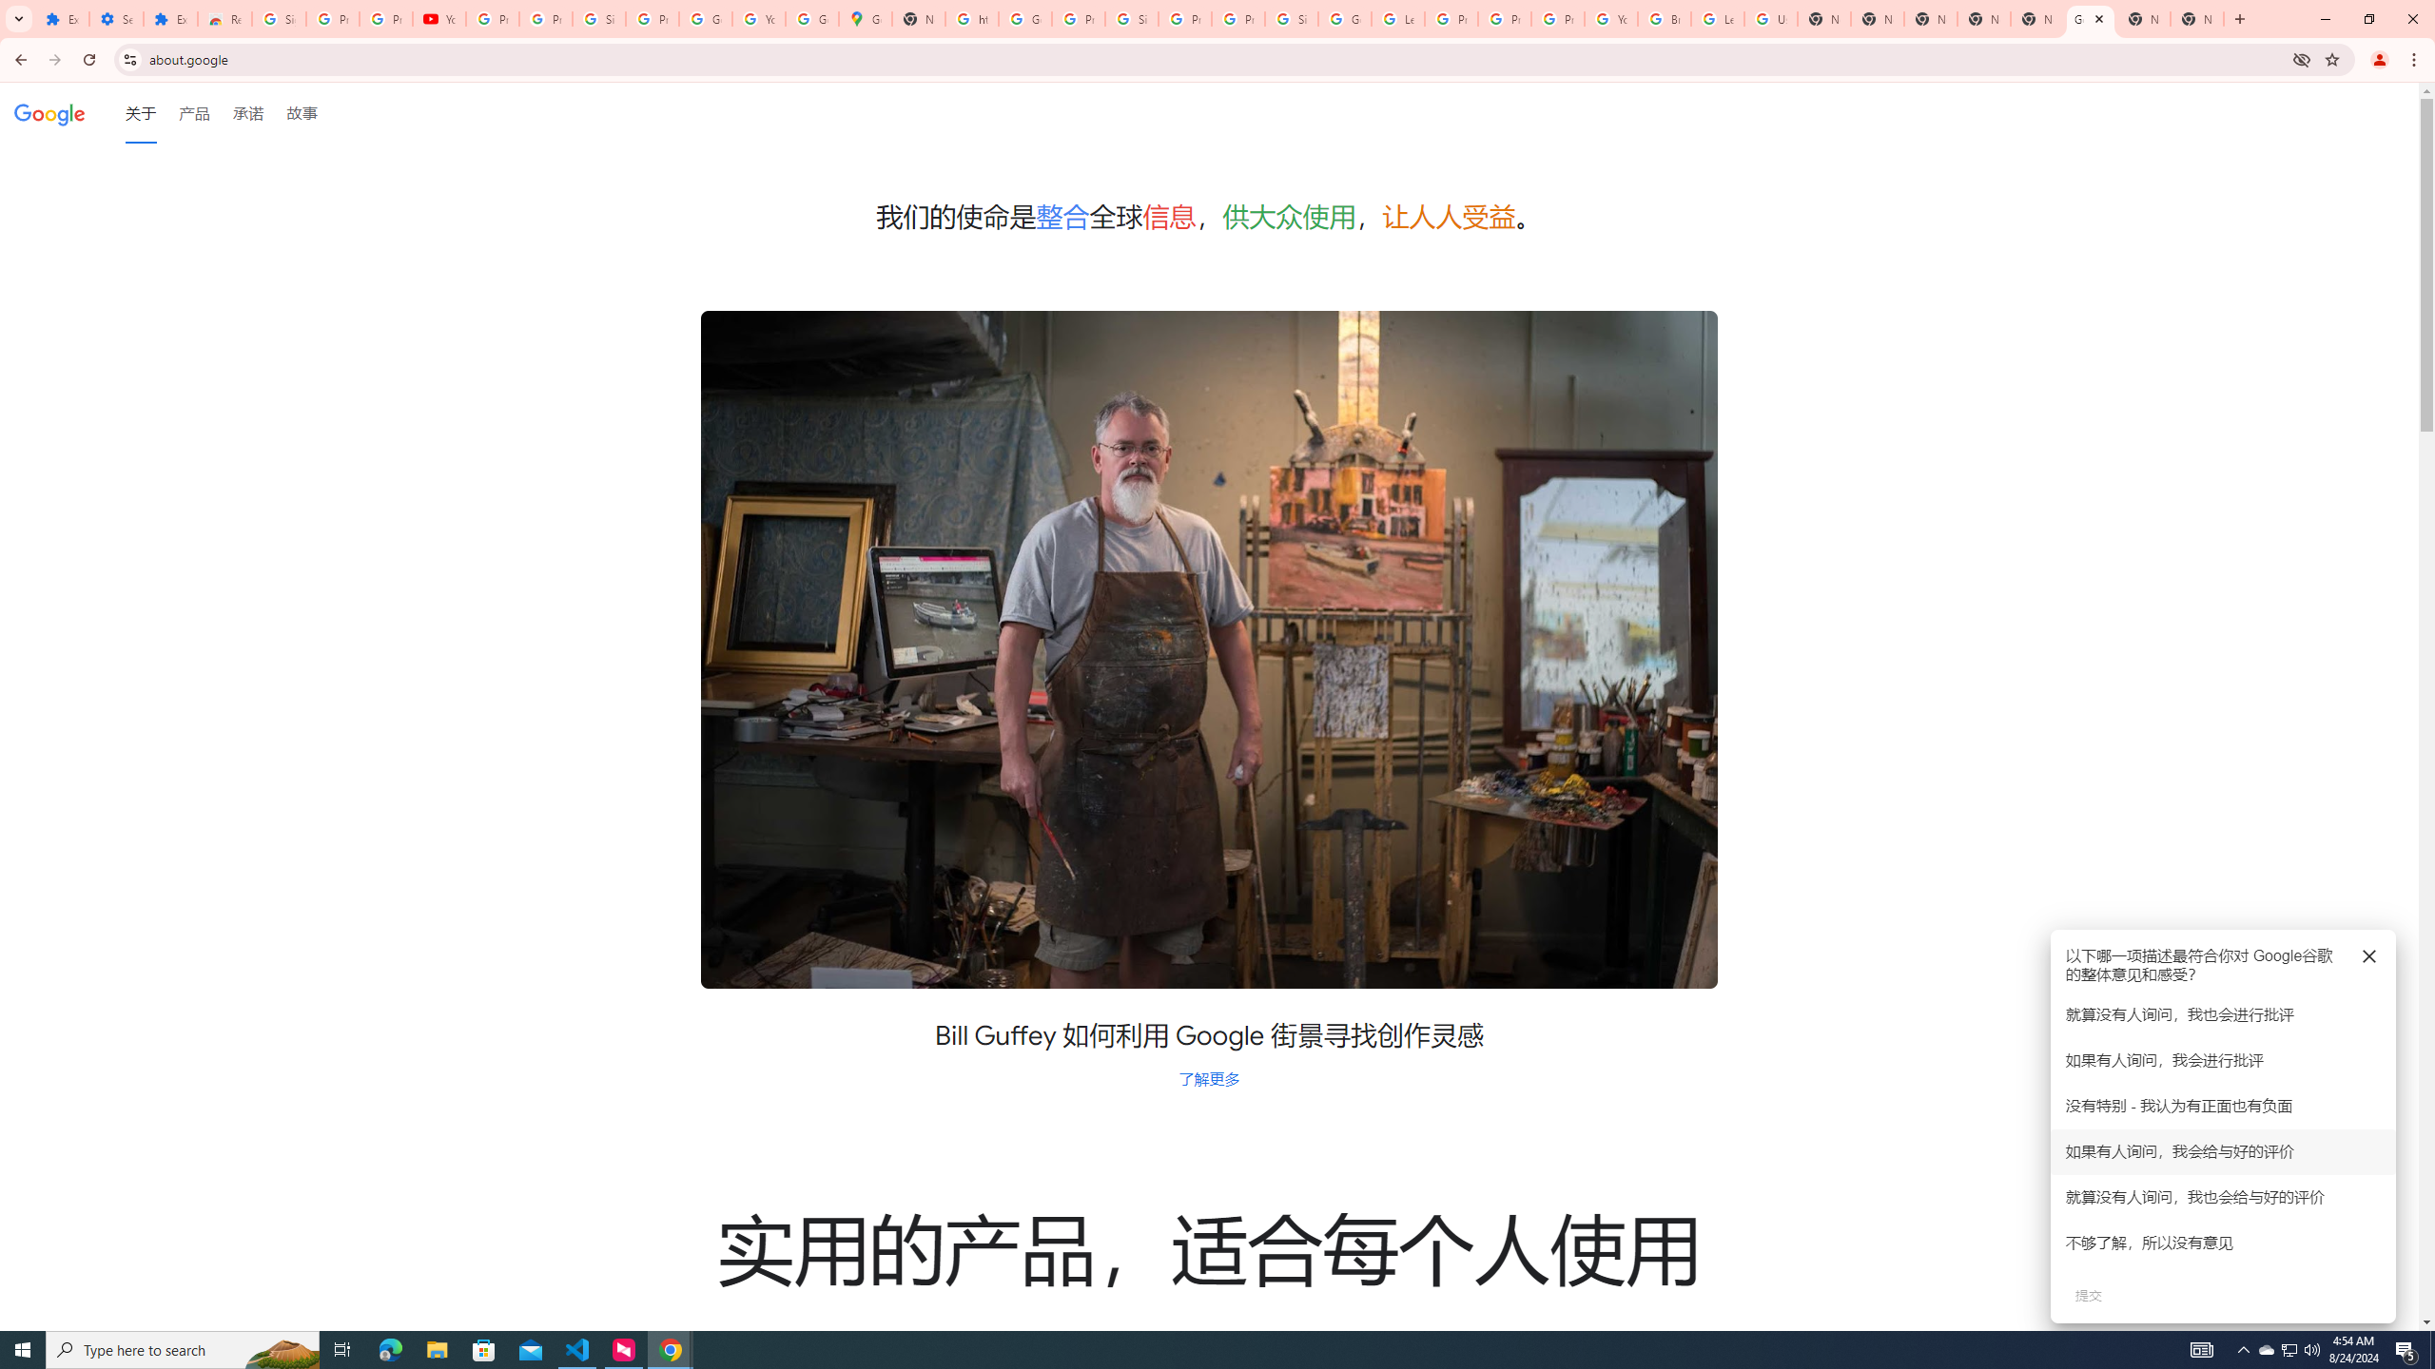  What do you see at coordinates (1451, 19) in the screenshot?
I see `Privacy Help Center - Policies Help` at bounding box center [1451, 19].